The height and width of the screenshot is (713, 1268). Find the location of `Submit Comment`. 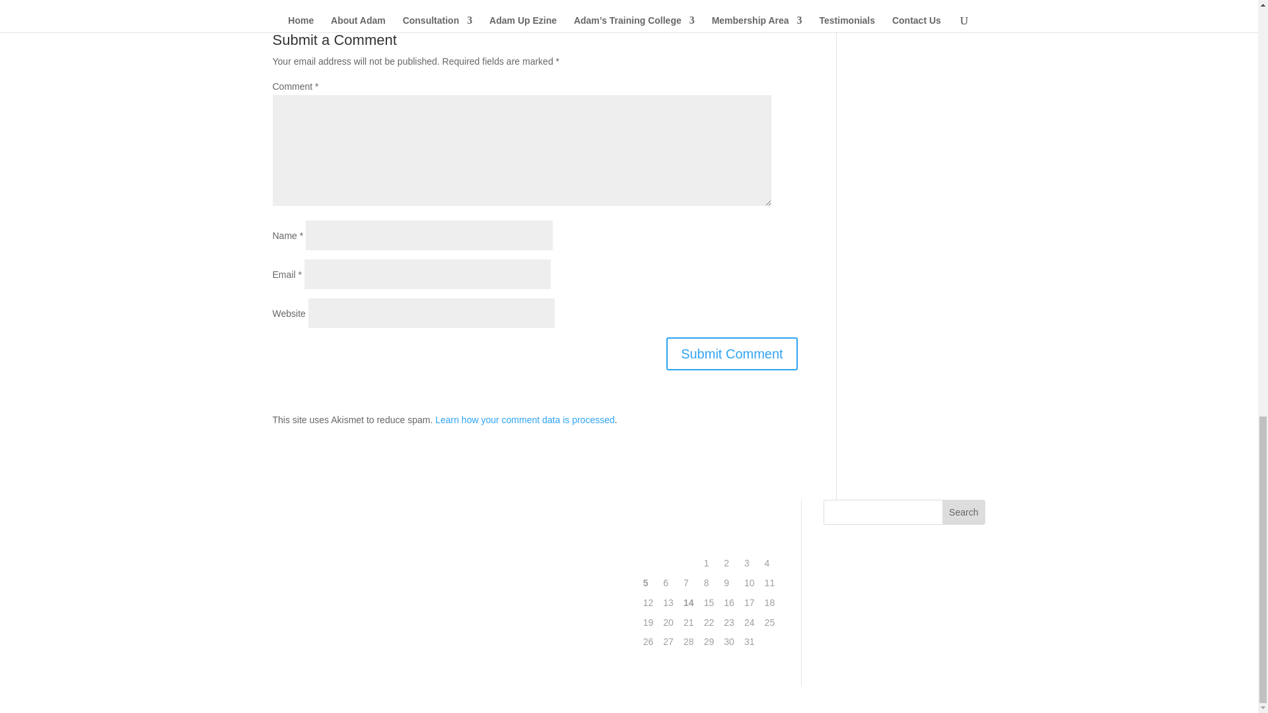

Submit Comment is located at coordinates (732, 353).